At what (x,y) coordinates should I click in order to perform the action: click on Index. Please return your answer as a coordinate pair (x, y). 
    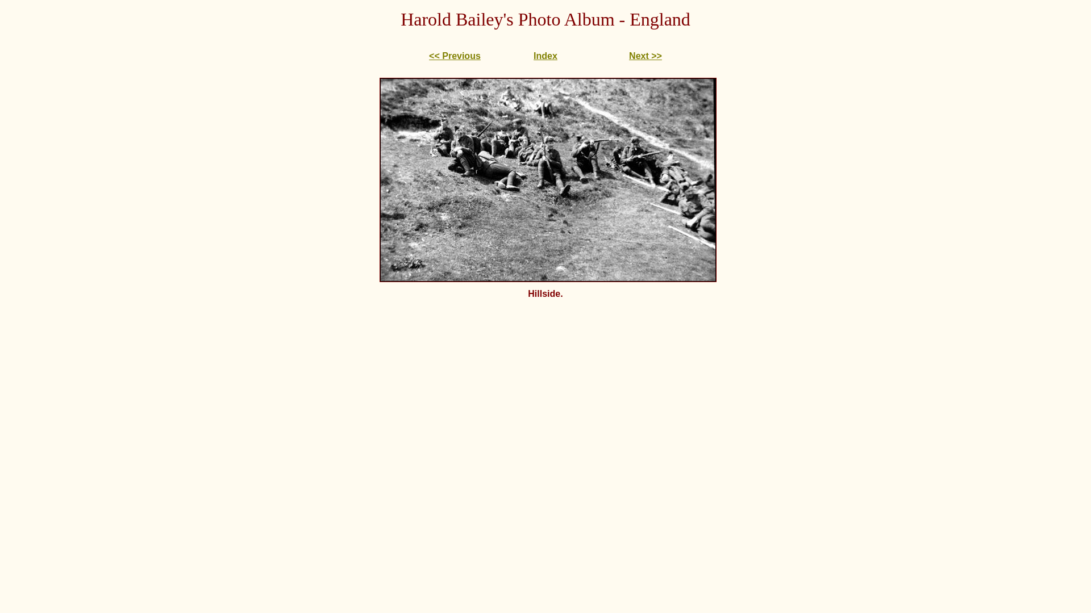
    Looking at the image, I should click on (545, 56).